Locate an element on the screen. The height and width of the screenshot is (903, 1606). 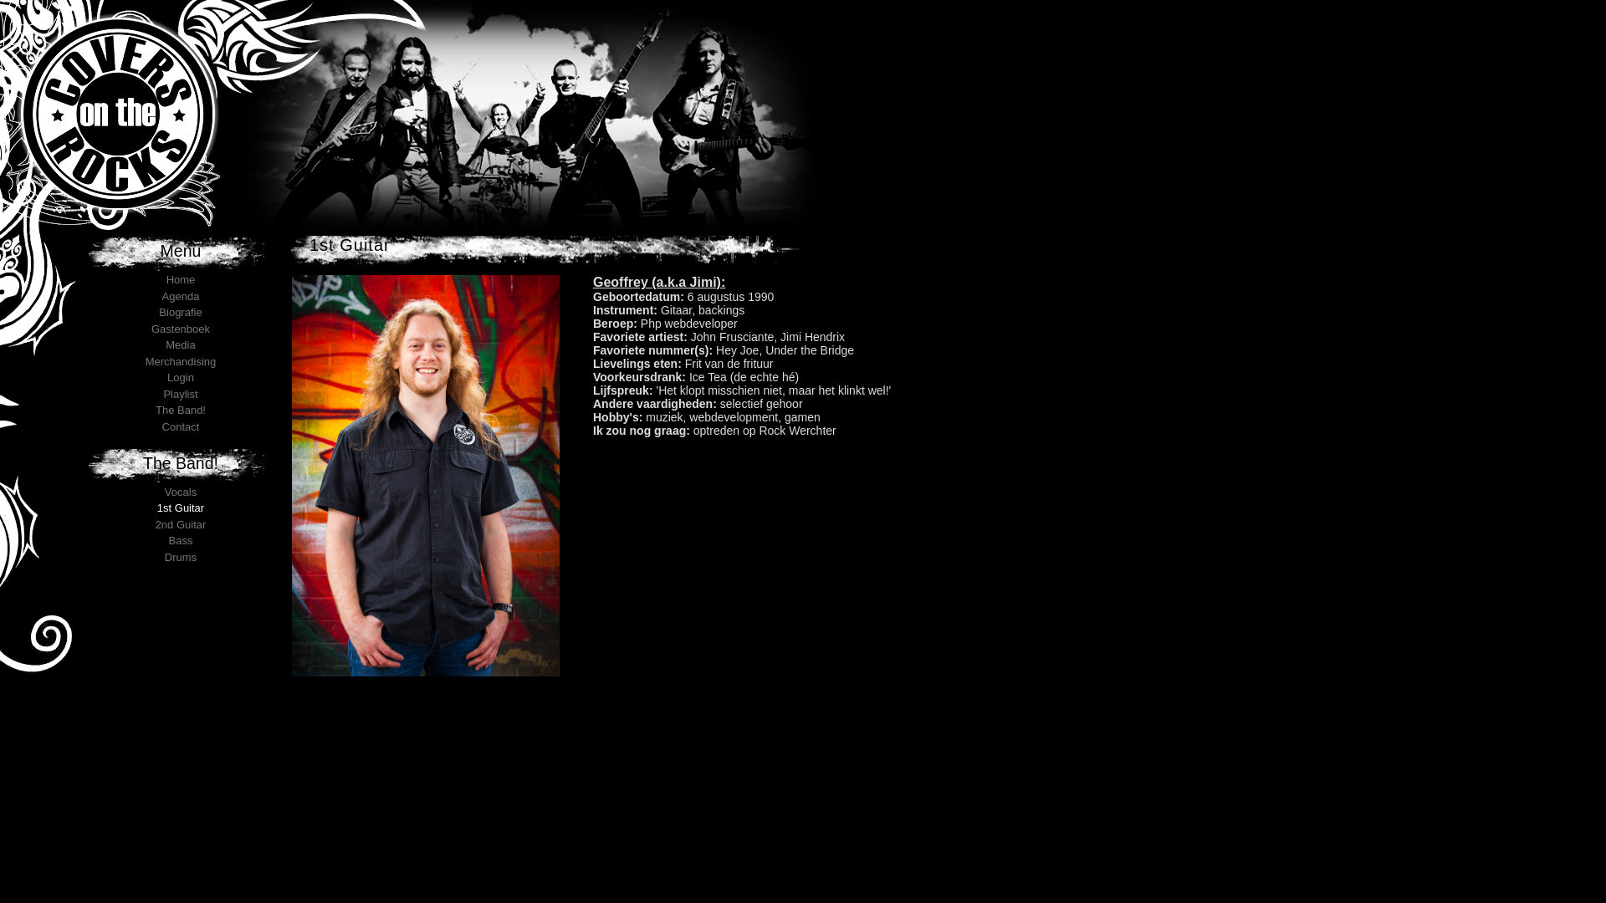
Playlist is located at coordinates (181, 395).